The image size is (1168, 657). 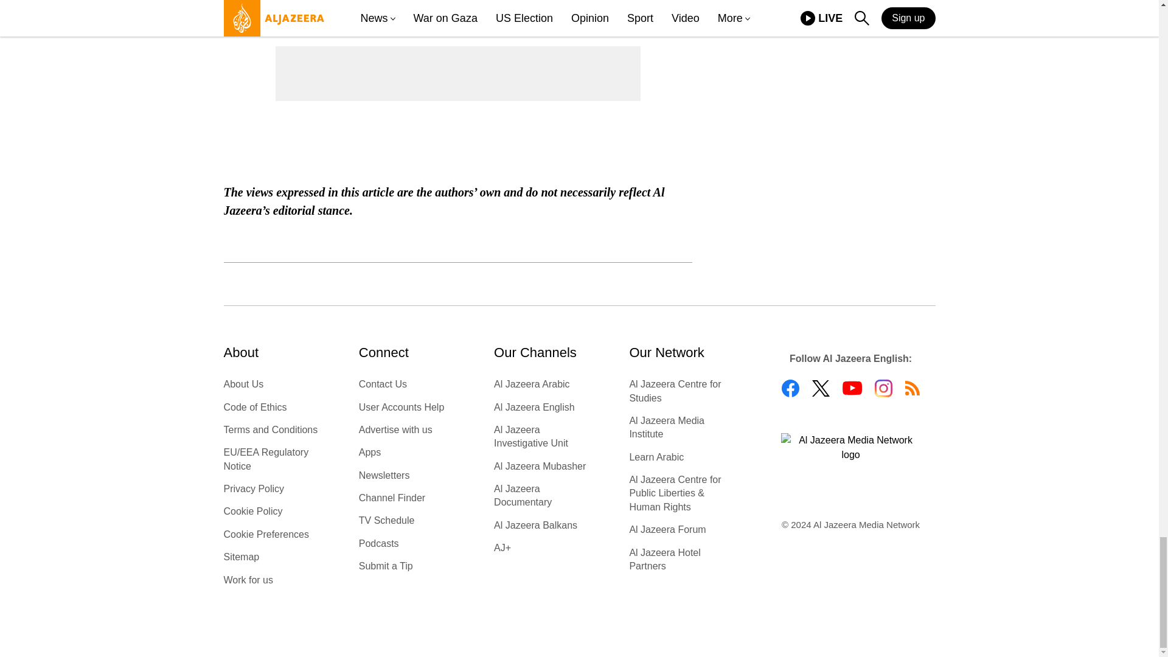 I want to click on instagram-colored-outline, so click(x=883, y=388).